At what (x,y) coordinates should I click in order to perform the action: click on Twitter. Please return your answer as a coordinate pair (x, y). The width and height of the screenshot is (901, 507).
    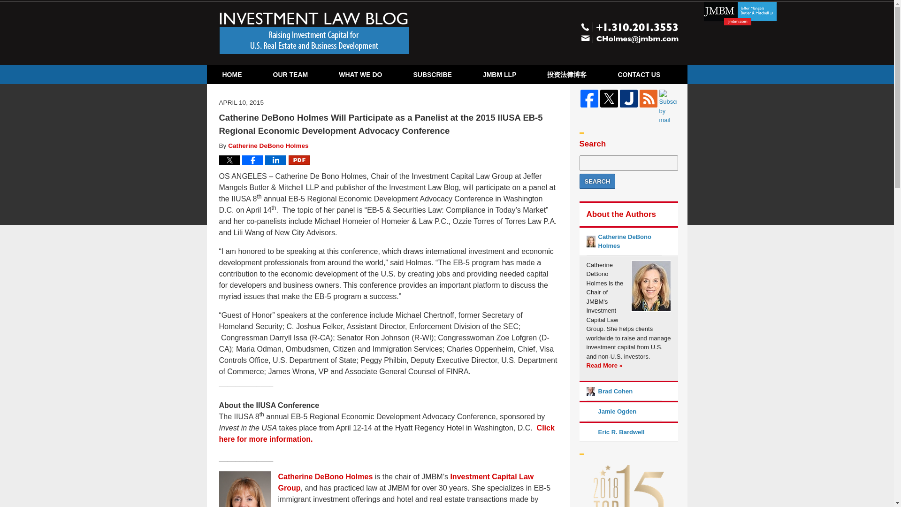
    Looking at the image, I should click on (608, 99).